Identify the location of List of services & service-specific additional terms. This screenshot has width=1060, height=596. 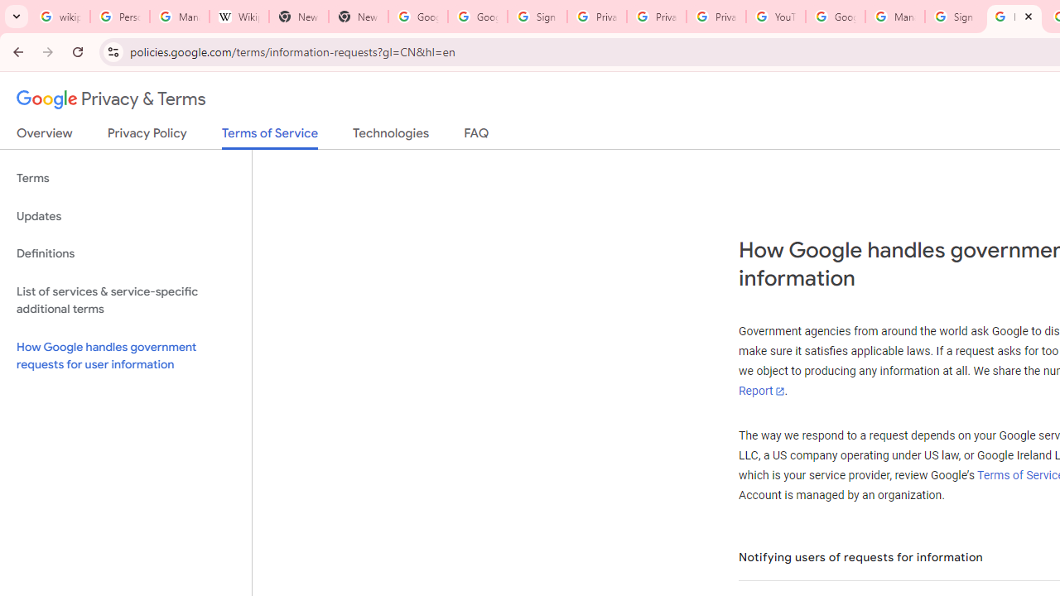
(126, 300).